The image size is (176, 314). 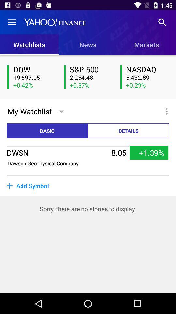 What do you see at coordinates (43, 163) in the screenshot?
I see `press dawson geophysical company item` at bounding box center [43, 163].